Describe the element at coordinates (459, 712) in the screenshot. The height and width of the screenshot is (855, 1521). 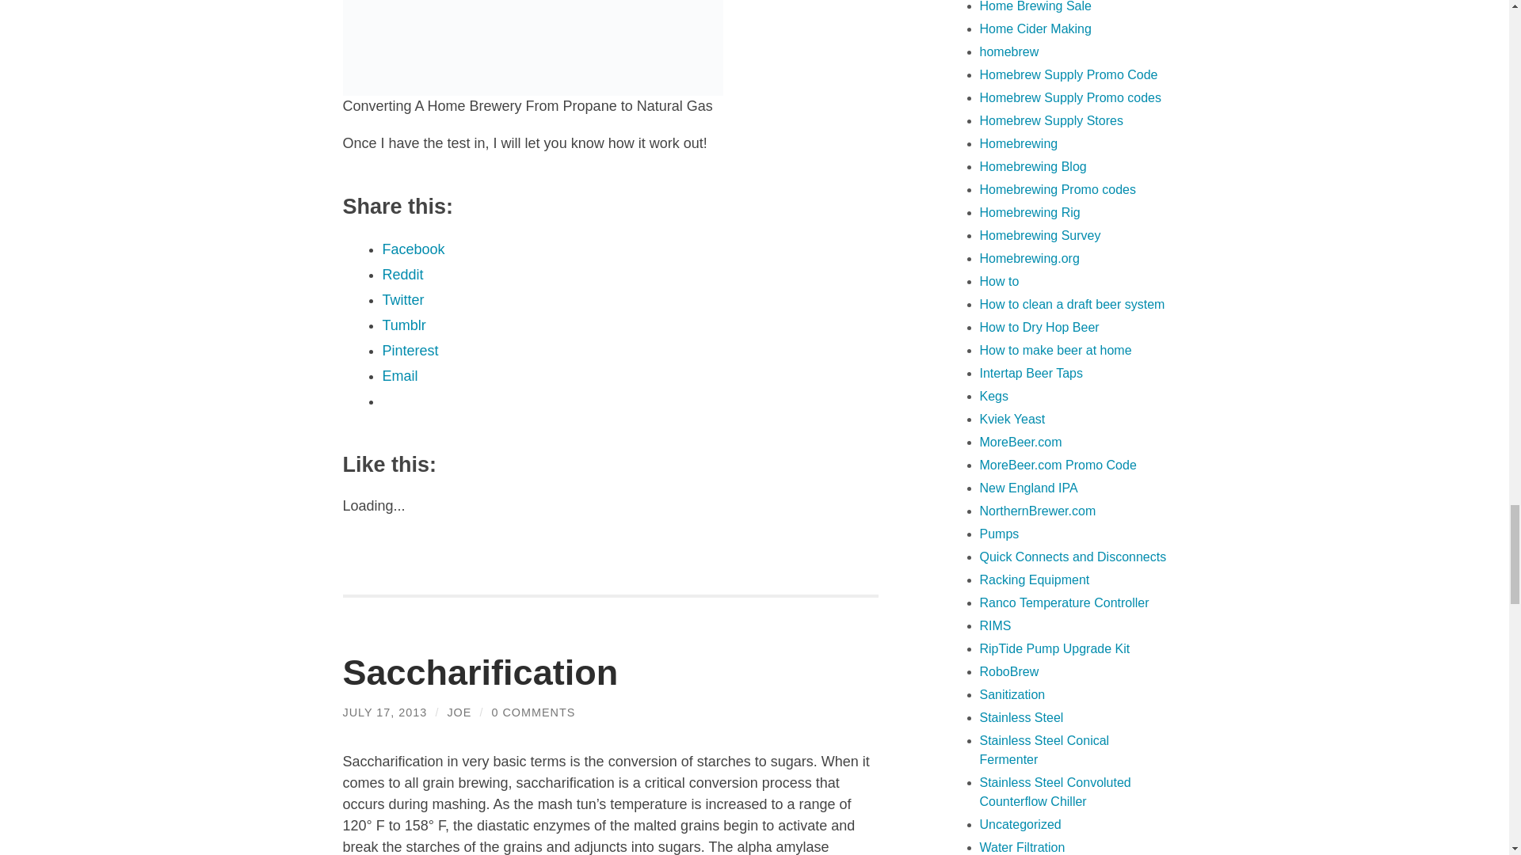
I see `Posts by Joe` at that location.